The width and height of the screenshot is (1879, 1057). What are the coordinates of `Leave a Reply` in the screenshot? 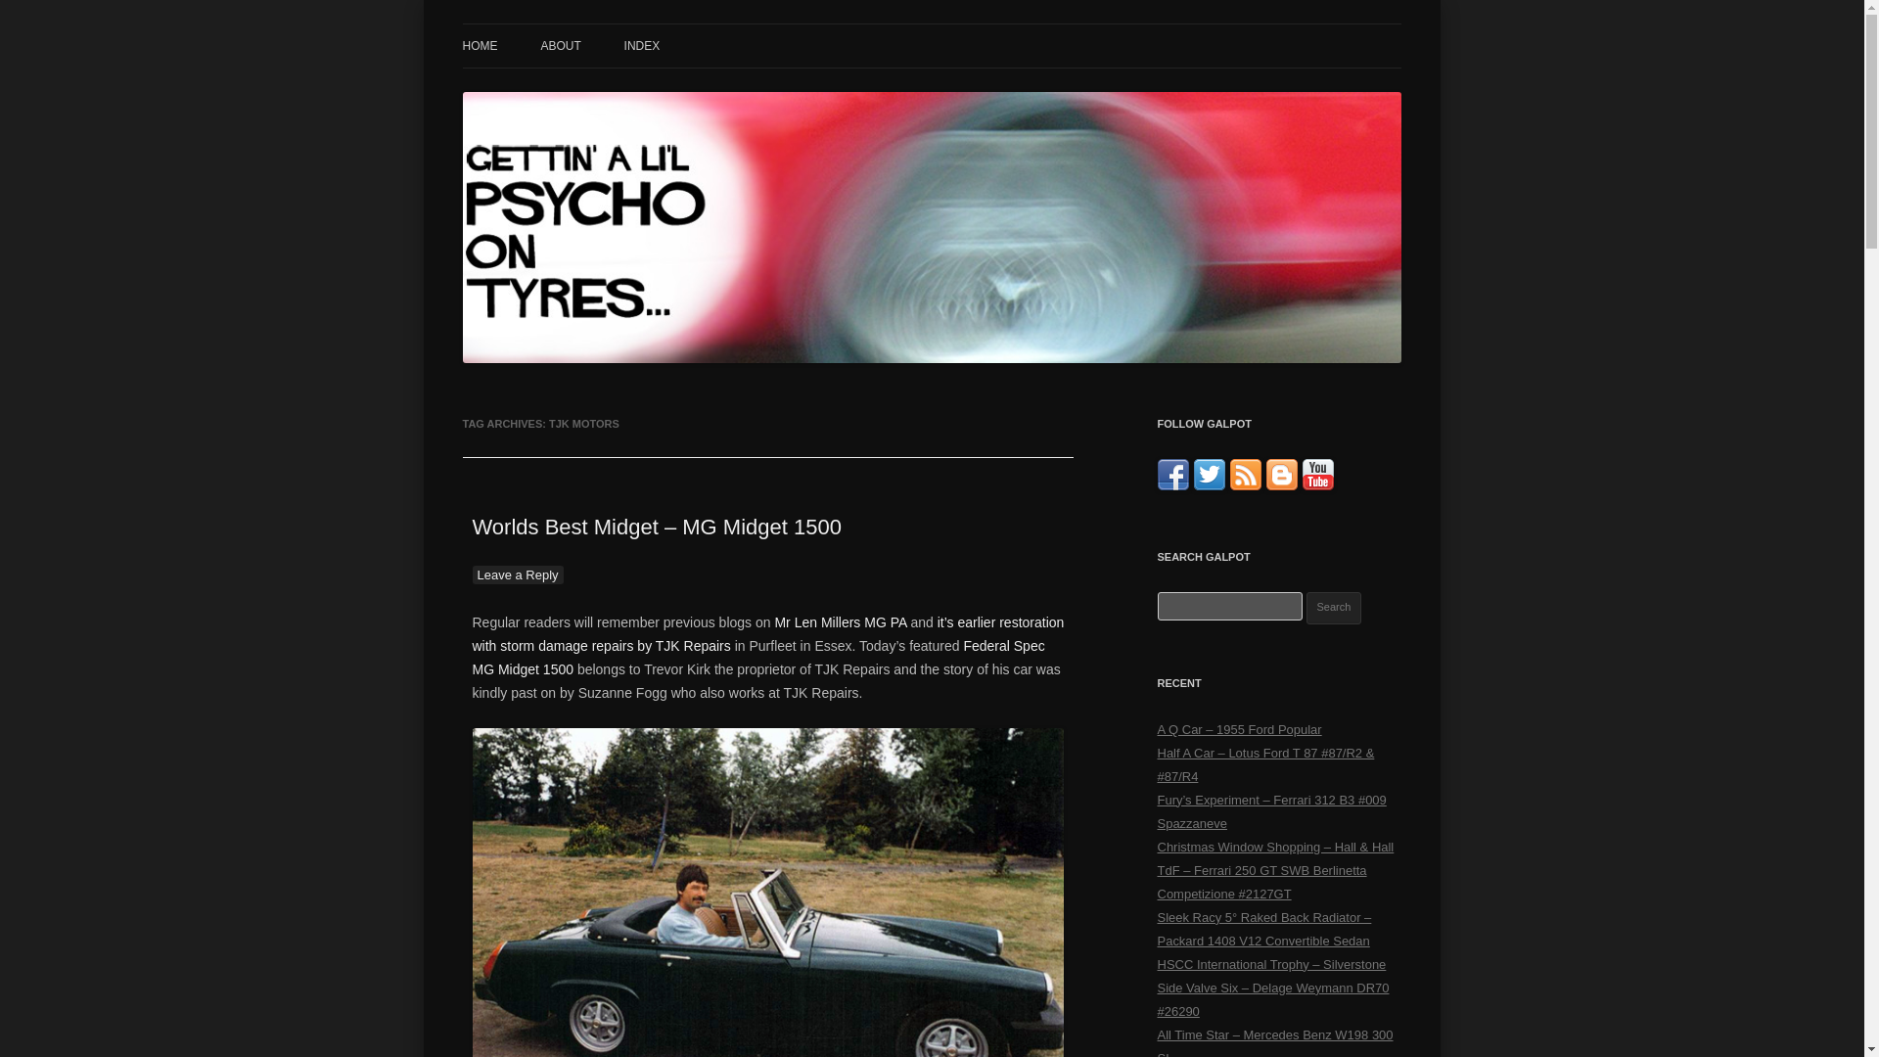 It's located at (517, 574).